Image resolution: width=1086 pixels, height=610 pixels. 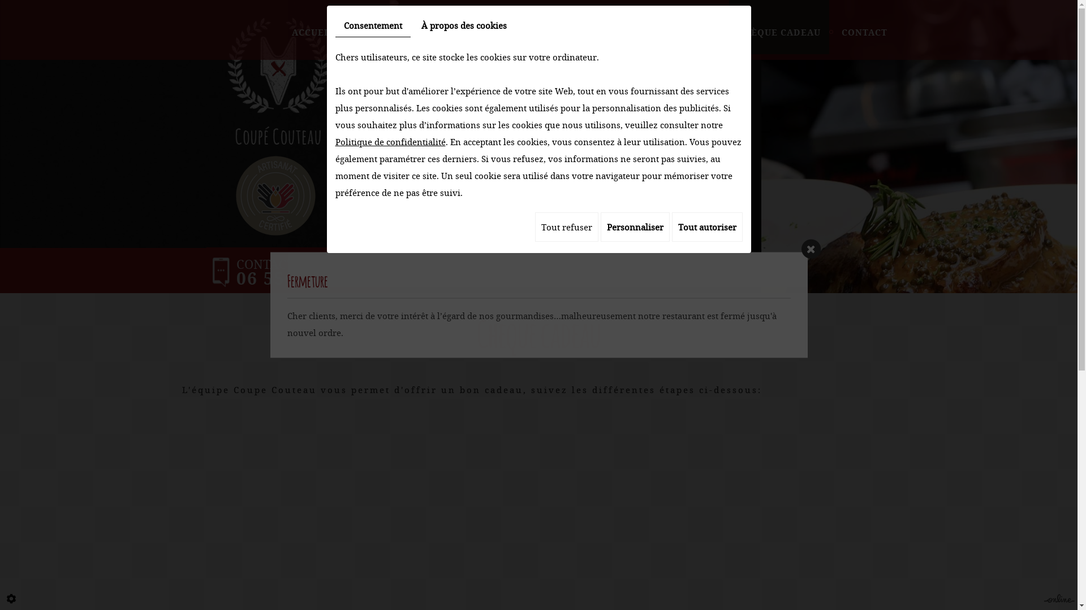 I want to click on GALERIE PHOTOS, so click(x=467, y=27).